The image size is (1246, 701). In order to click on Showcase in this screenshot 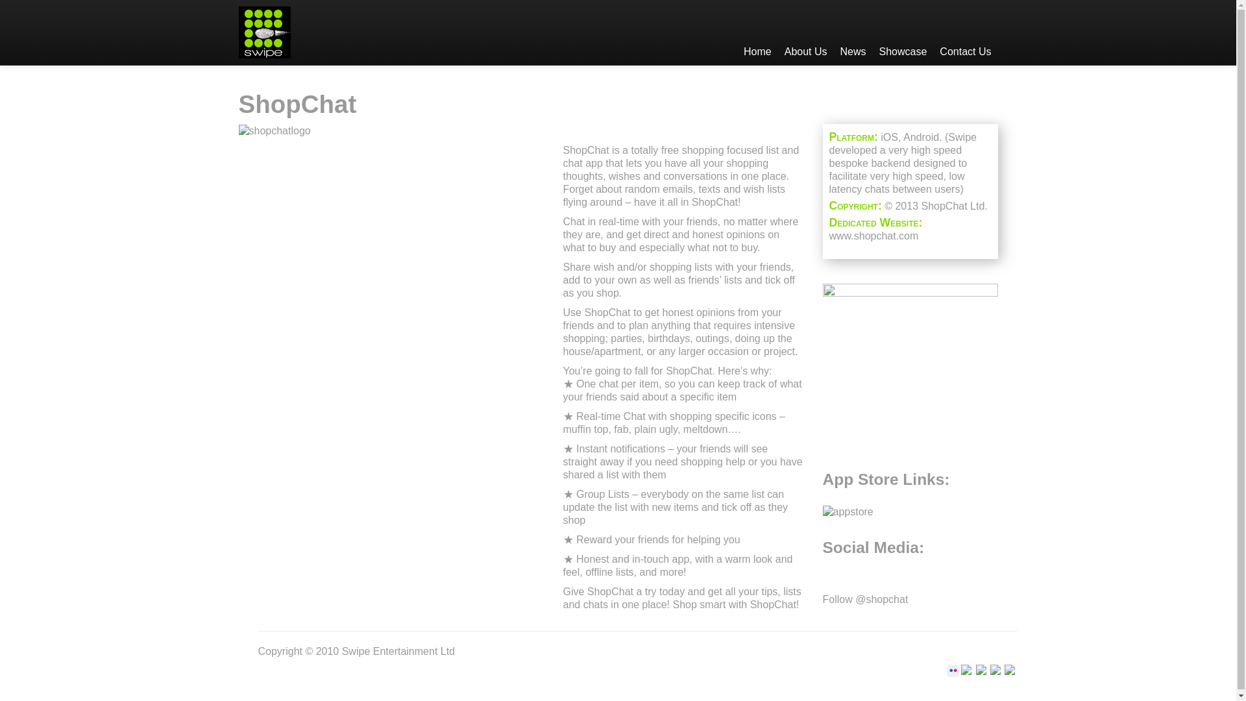, I will do `click(903, 32)`.